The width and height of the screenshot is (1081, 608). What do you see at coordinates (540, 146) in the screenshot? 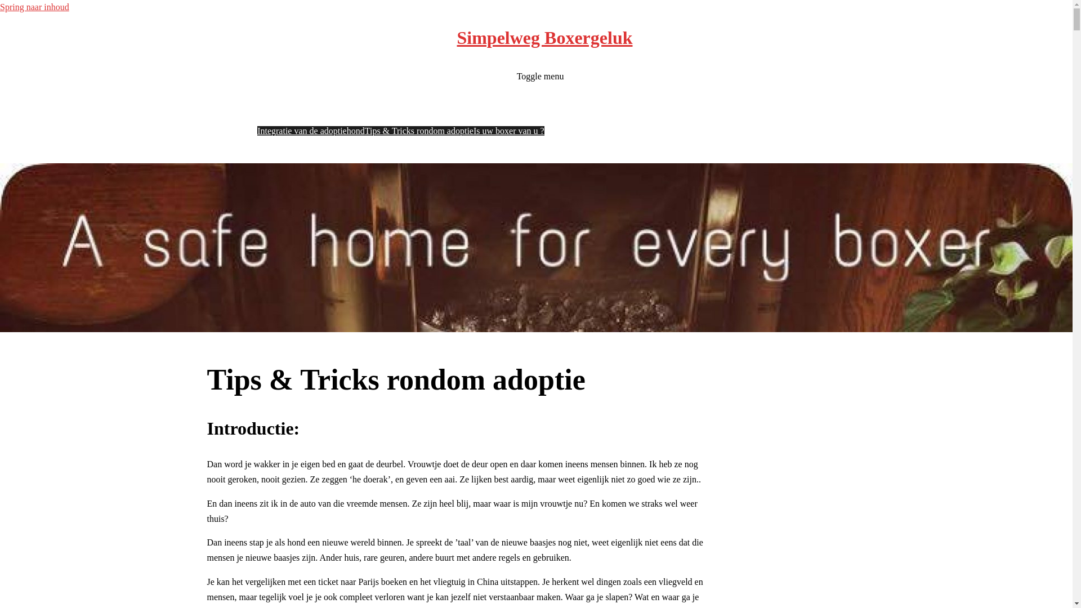
I see `Boxergeluk op facebook` at bounding box center [540, 146].